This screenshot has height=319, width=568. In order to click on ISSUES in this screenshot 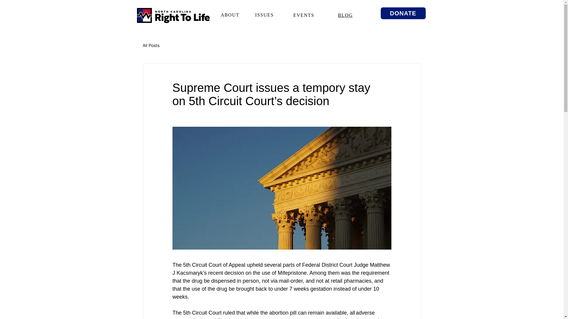, I will do `click(264, 15)`.